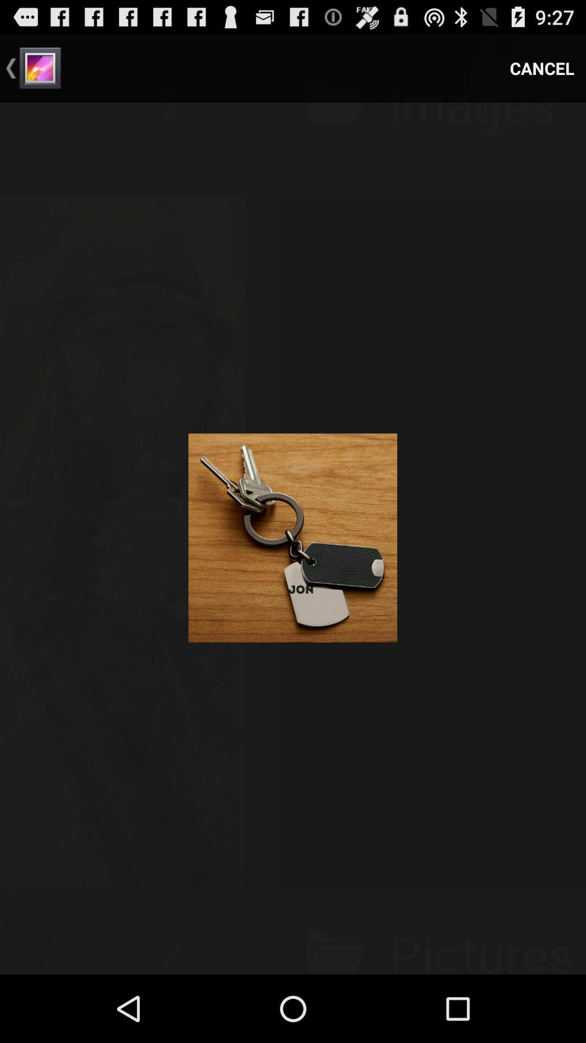 This screenshot has width=586, height=1043. What do you see at coordinates (542, 68) in the screenshot?
I see `flip to cancel item` at bounding box center [542, 68].